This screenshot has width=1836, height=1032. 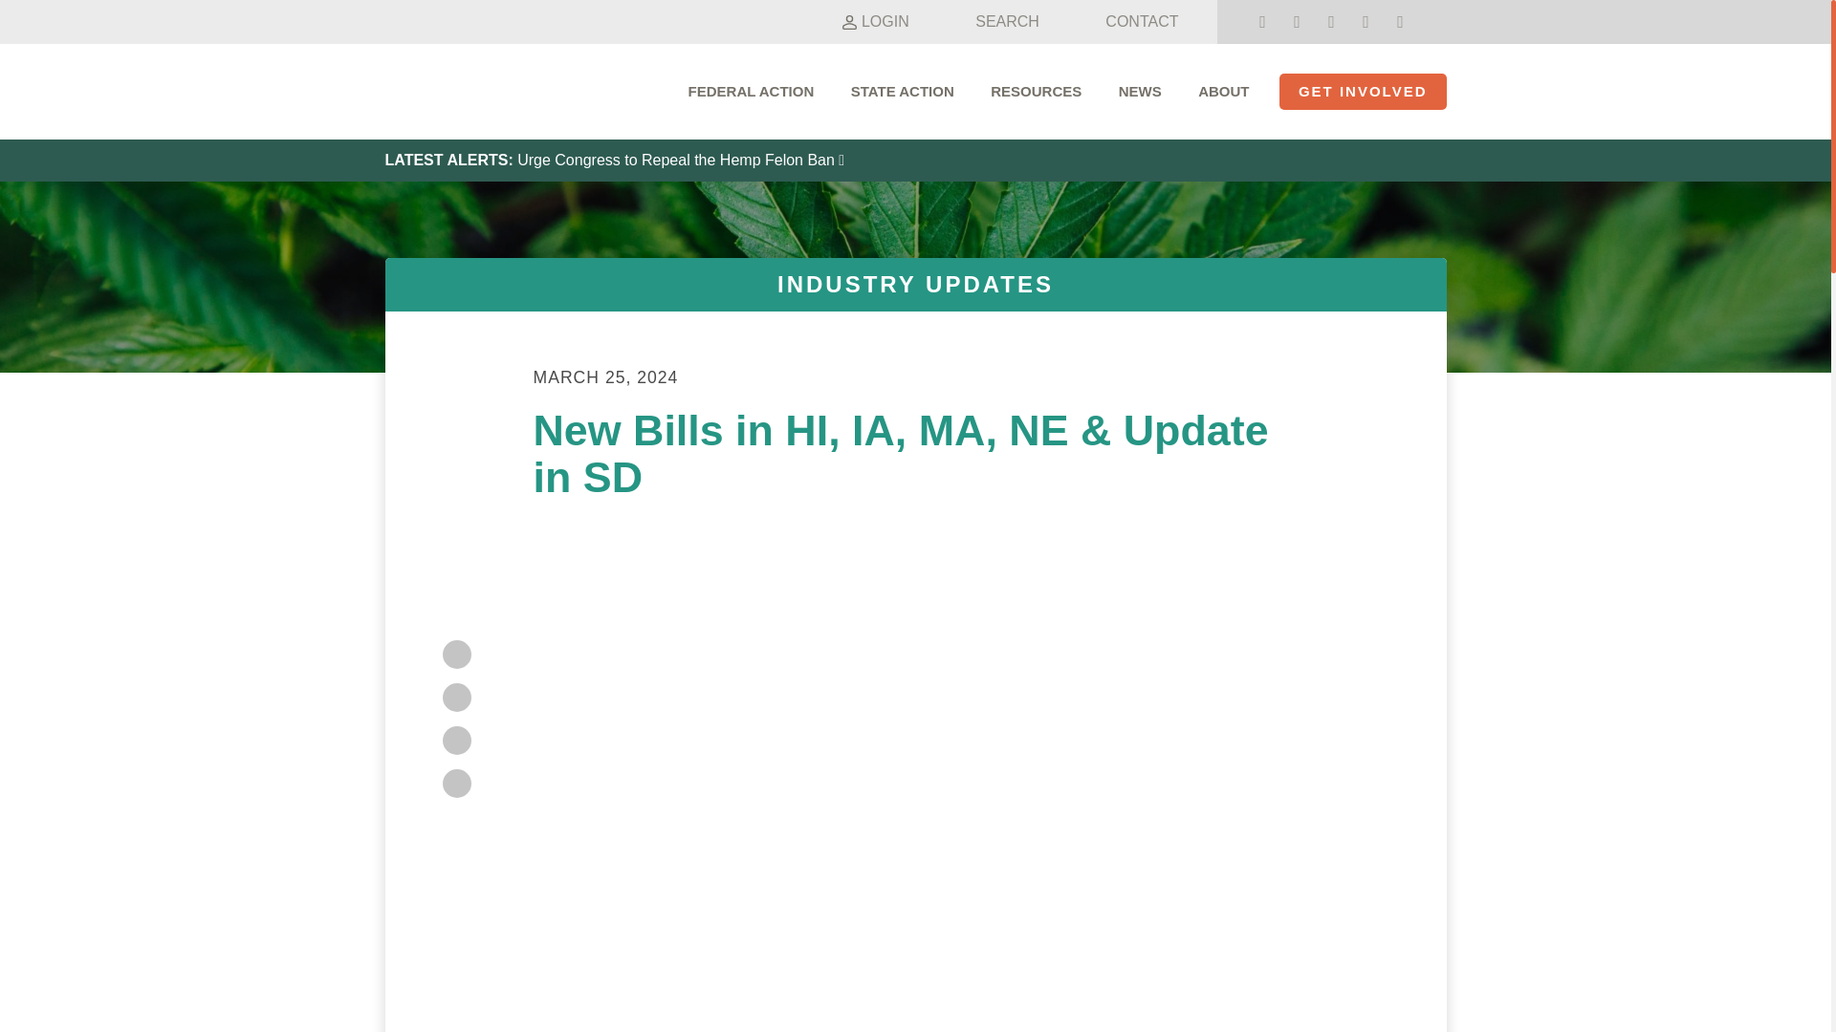 I want to click on SEARCH, so click(x=994, y=21).